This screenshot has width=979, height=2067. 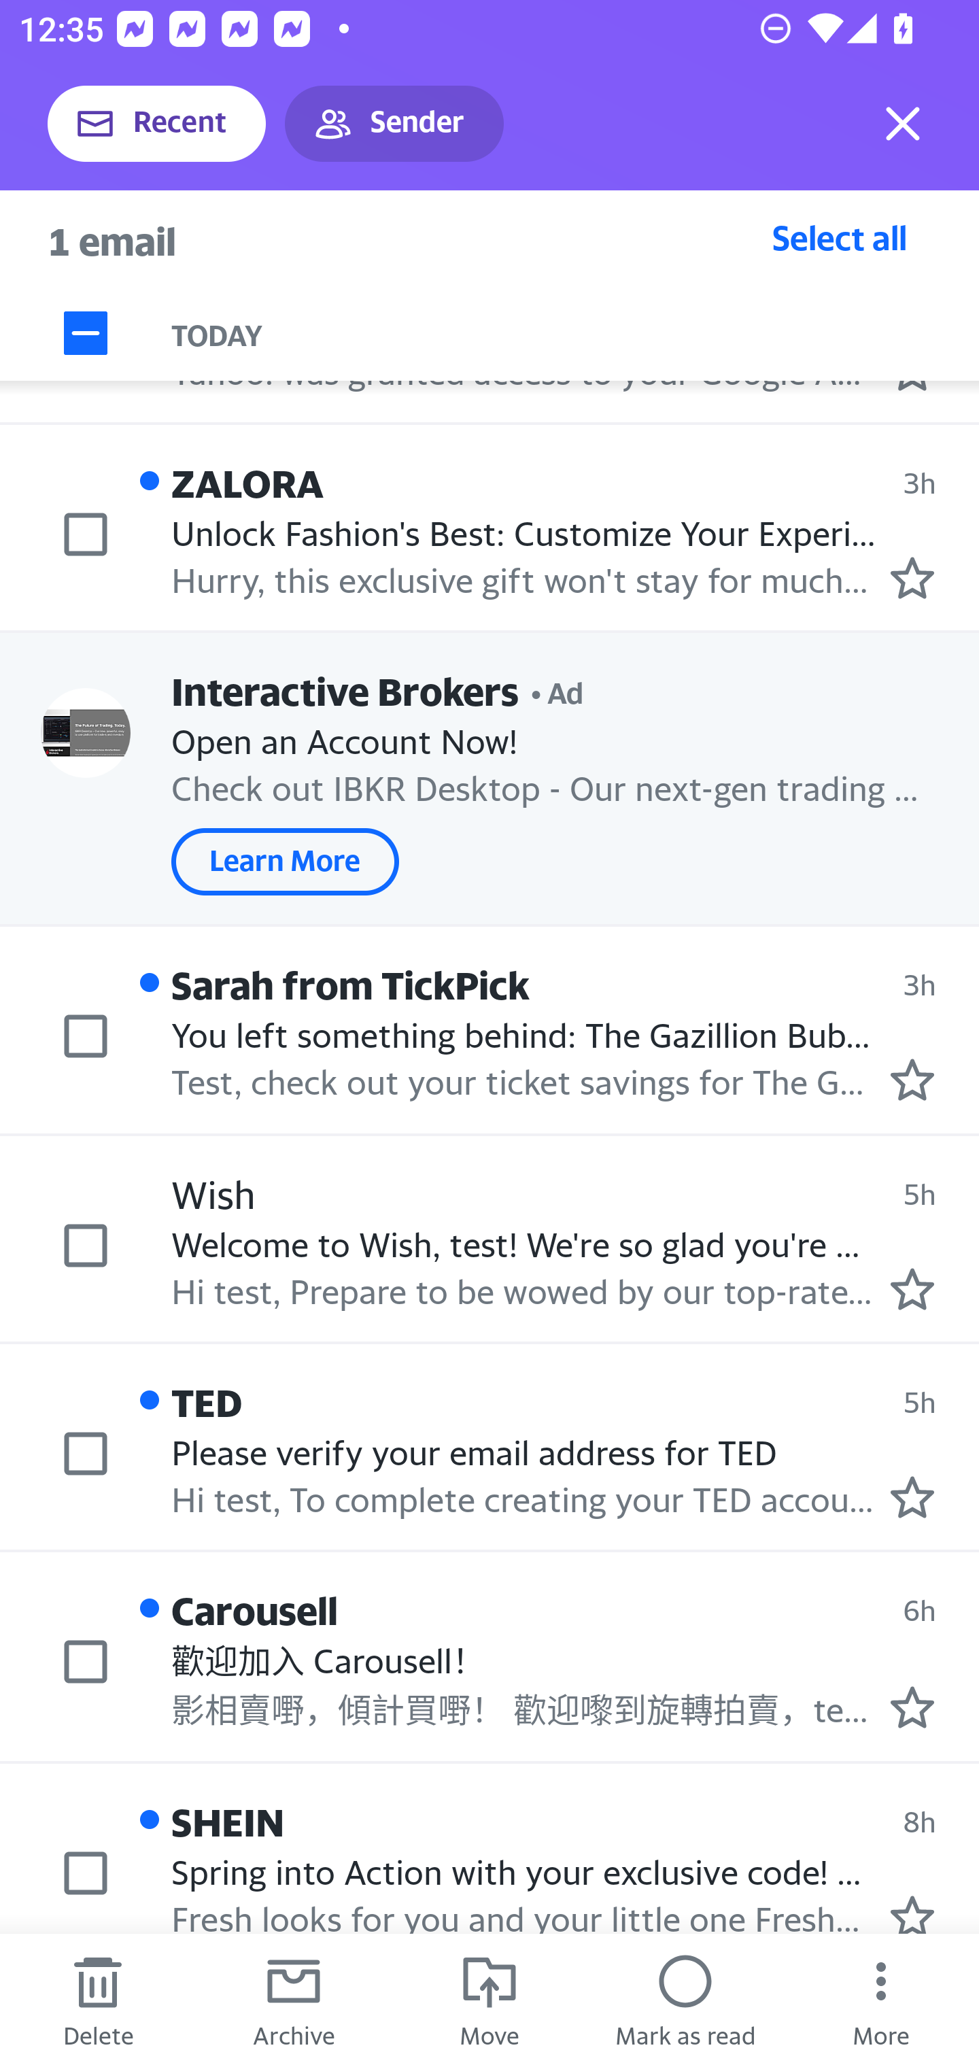 What do you see at coordinates (903, 124) in the screenshot?
I see `Exit selection mode` at bounding box center [903, 124].